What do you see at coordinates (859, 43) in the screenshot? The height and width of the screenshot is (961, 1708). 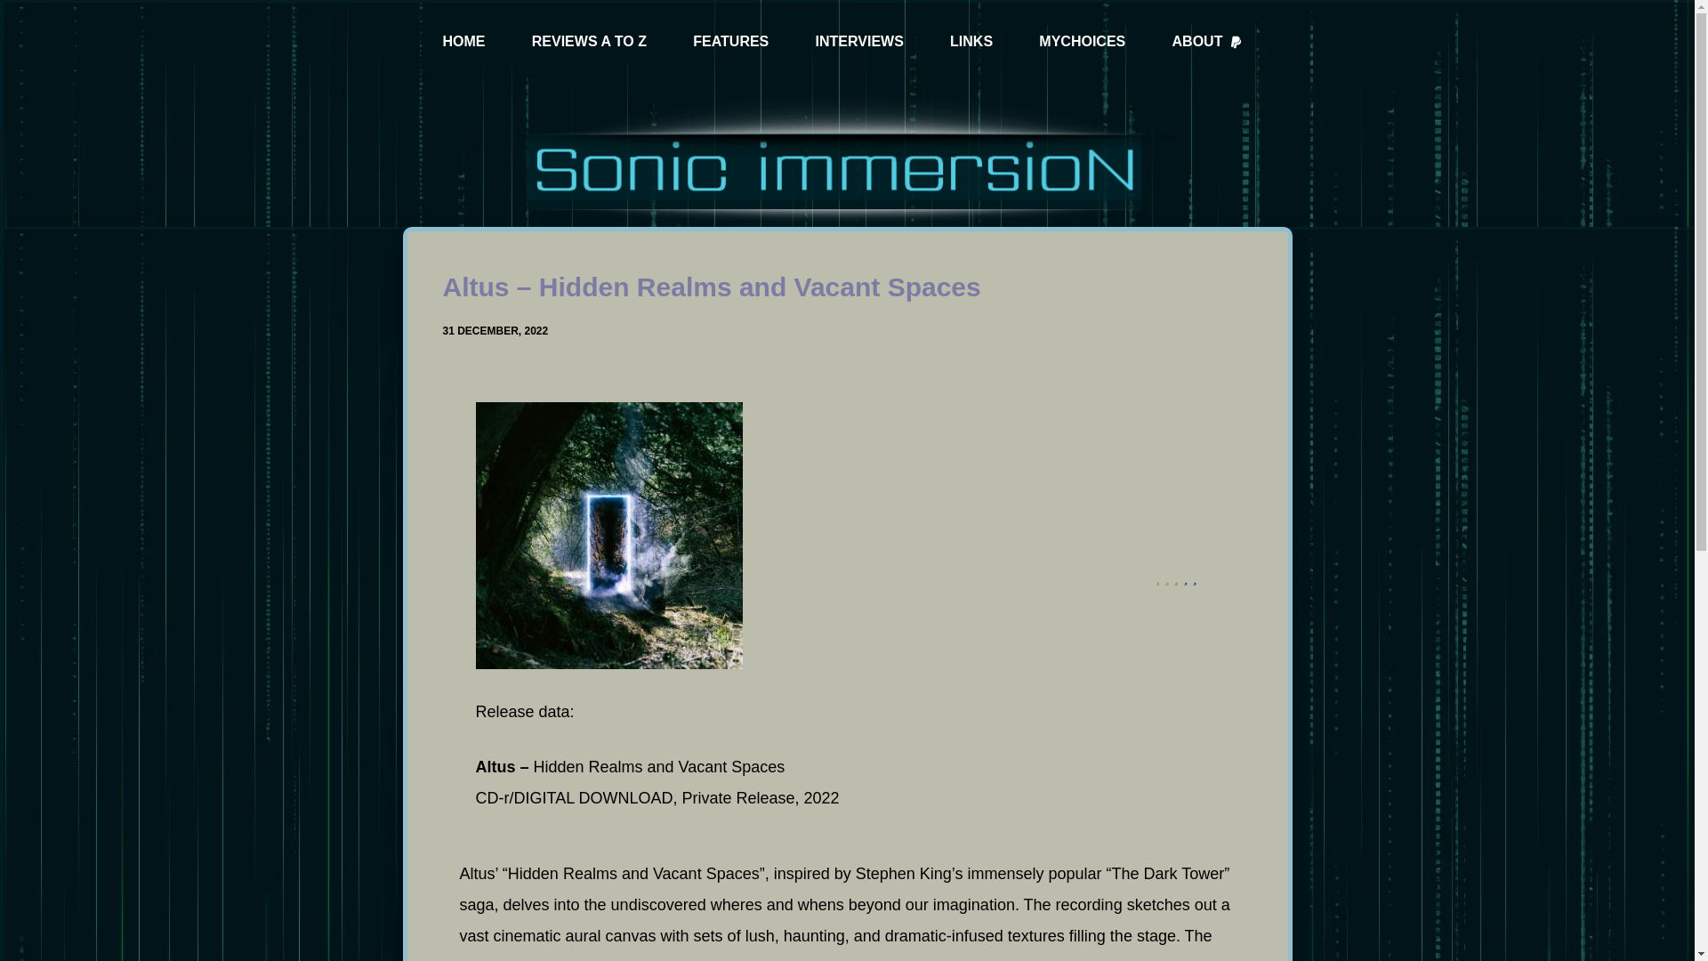 I see `INTERVIEWS` at bounding box center [859, 43].